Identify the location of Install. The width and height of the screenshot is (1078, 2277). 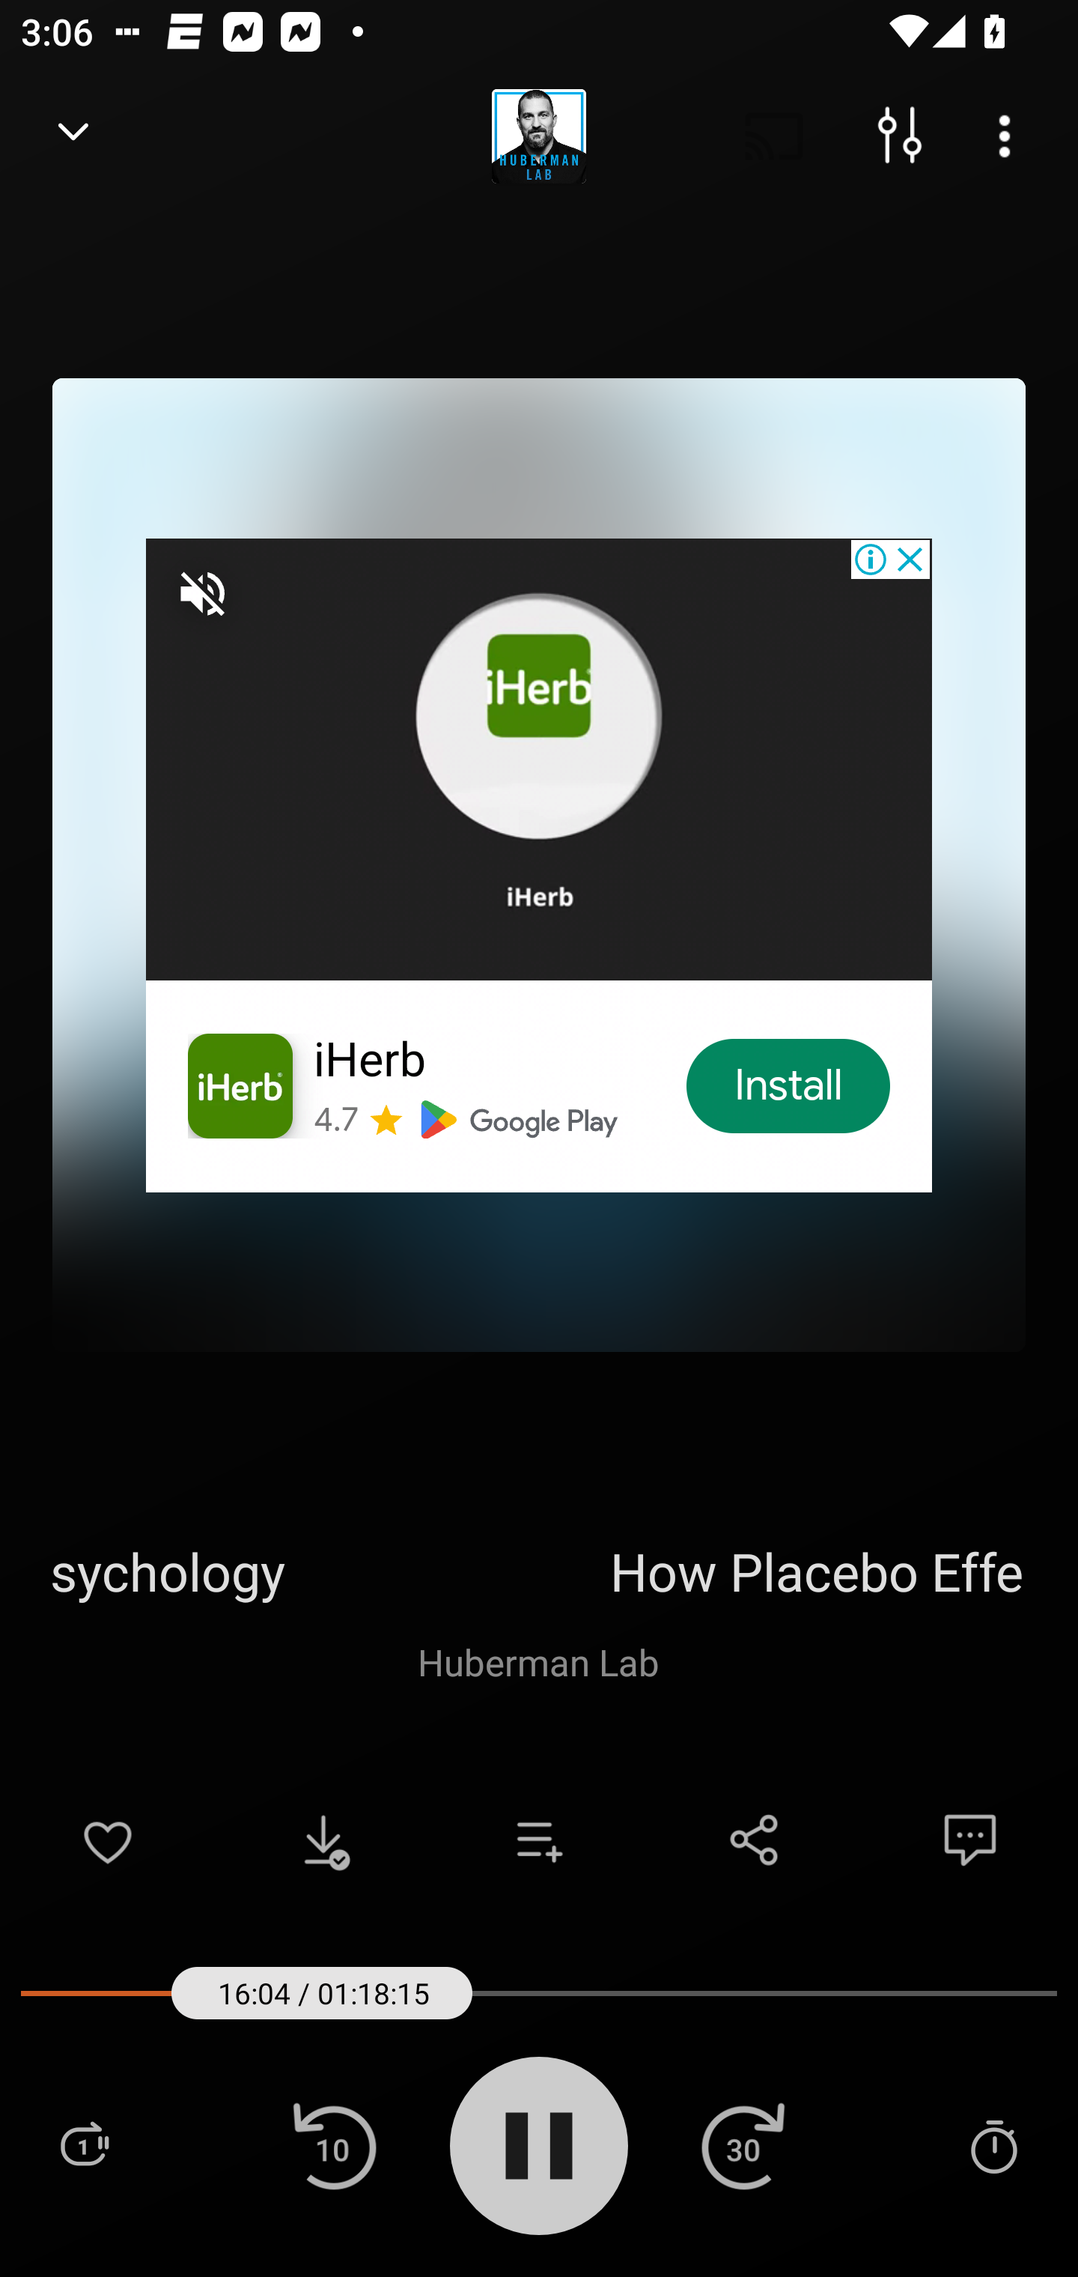
(789, 1086).